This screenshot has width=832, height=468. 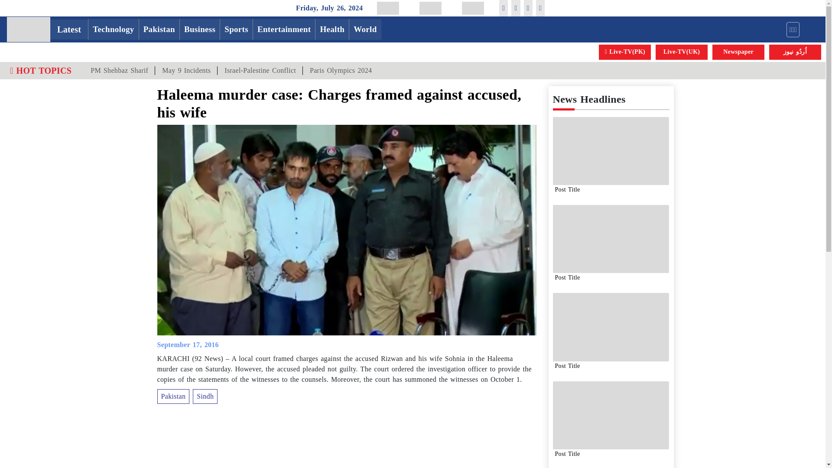 I want to click on PM Shehbaz Sharif, so click(x=119, y=70).